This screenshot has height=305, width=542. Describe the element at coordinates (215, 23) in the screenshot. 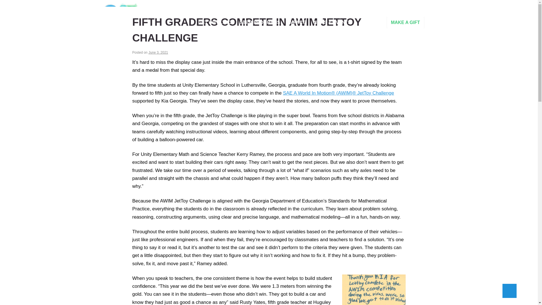

I see `GET INVOLVED` at that location.